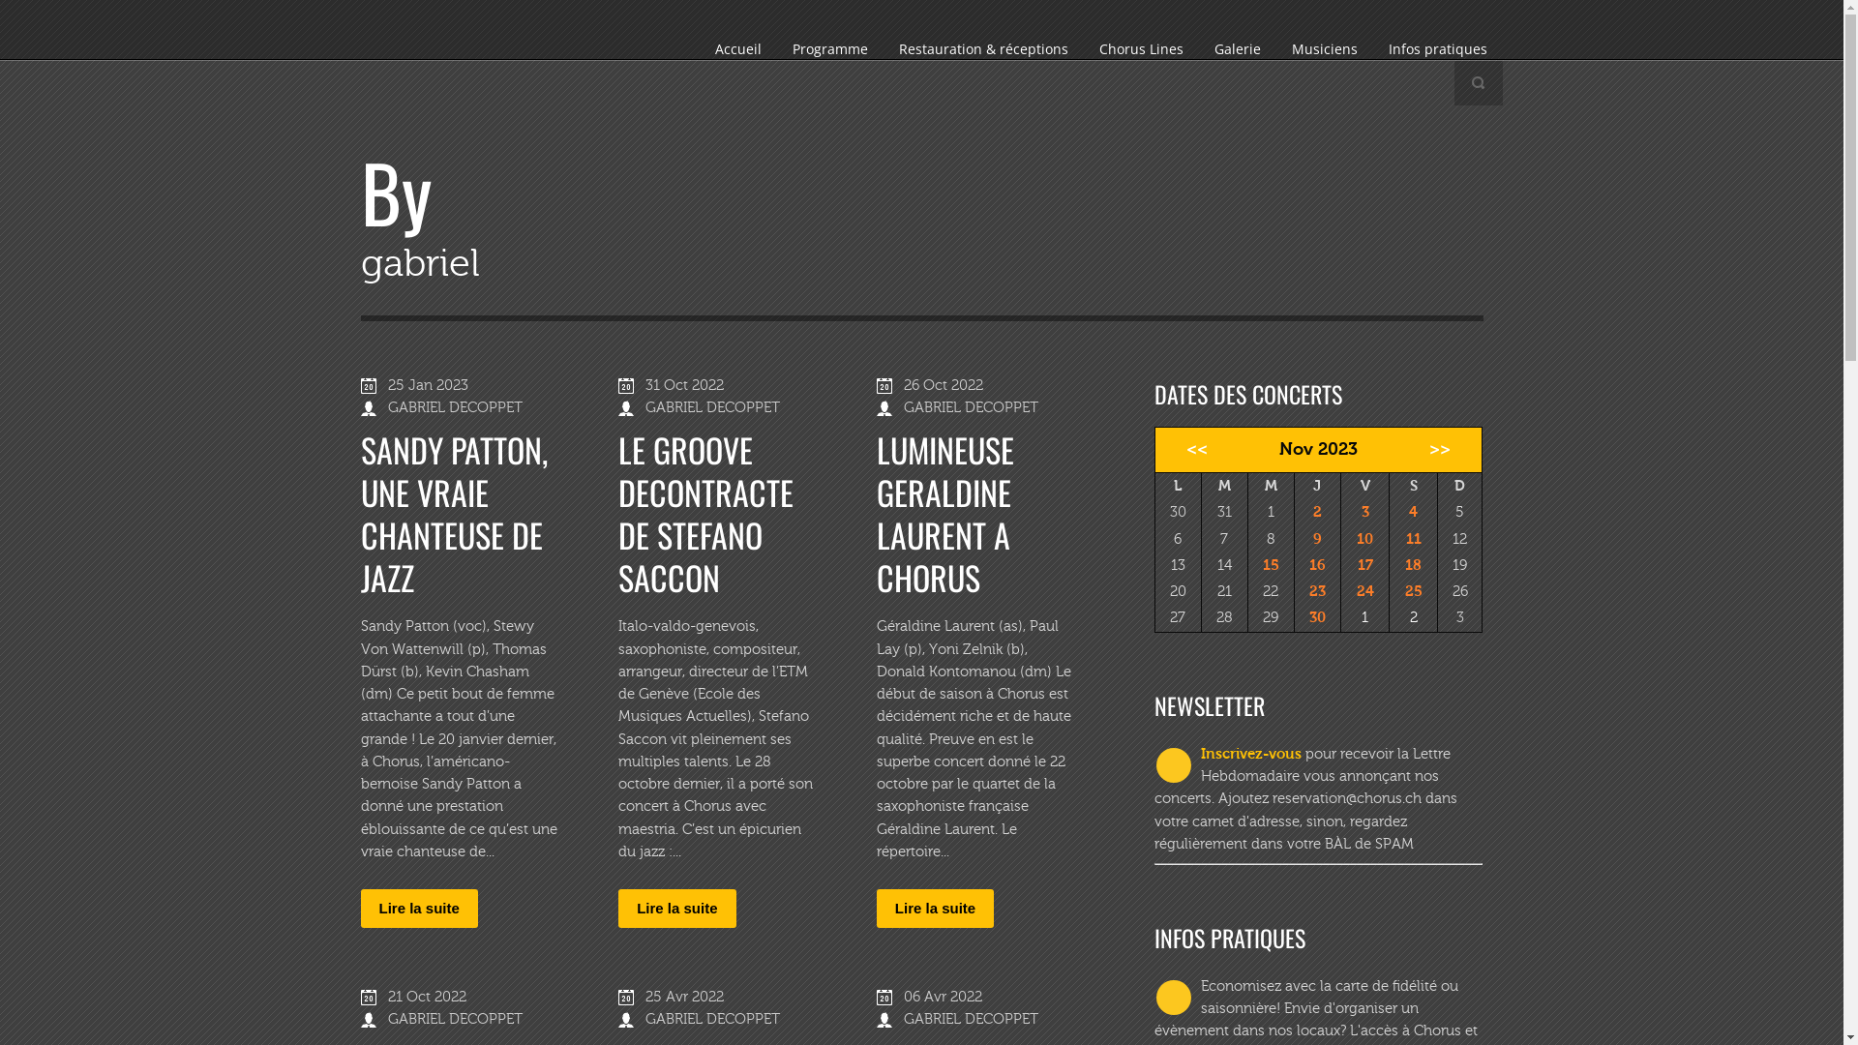 Image resolution: width=1858 pixels, height=1045 pixels. What do you see at coordinates (1365, 565) in the screenshot?
I see `17` at bounding box center [1365, 565].